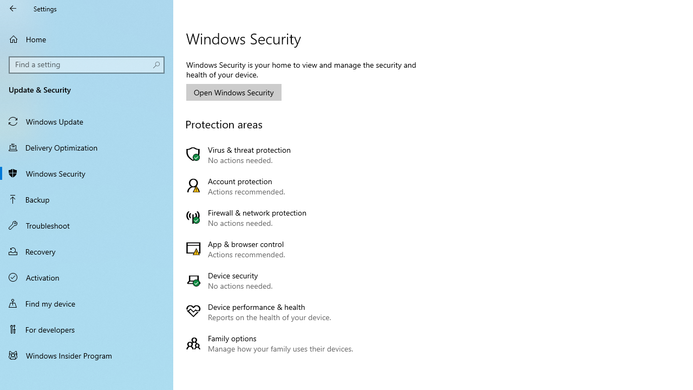  I want to click on Account protection Actions recommended., so click(272, 186).